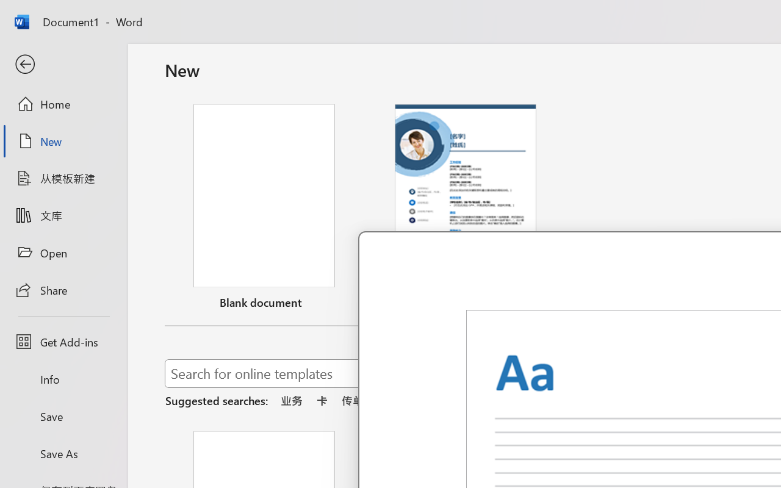  I want to click on Info, so click(63, 379).